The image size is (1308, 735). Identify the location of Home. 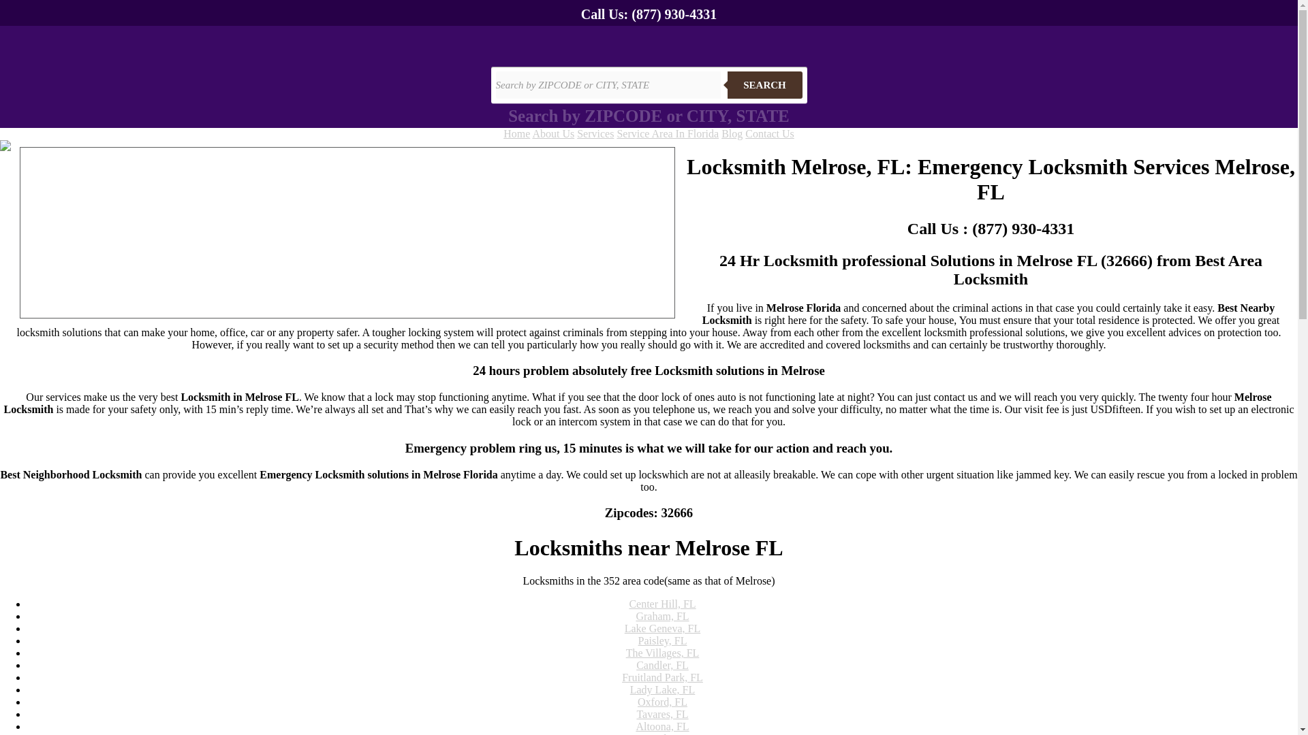
(516, 133).